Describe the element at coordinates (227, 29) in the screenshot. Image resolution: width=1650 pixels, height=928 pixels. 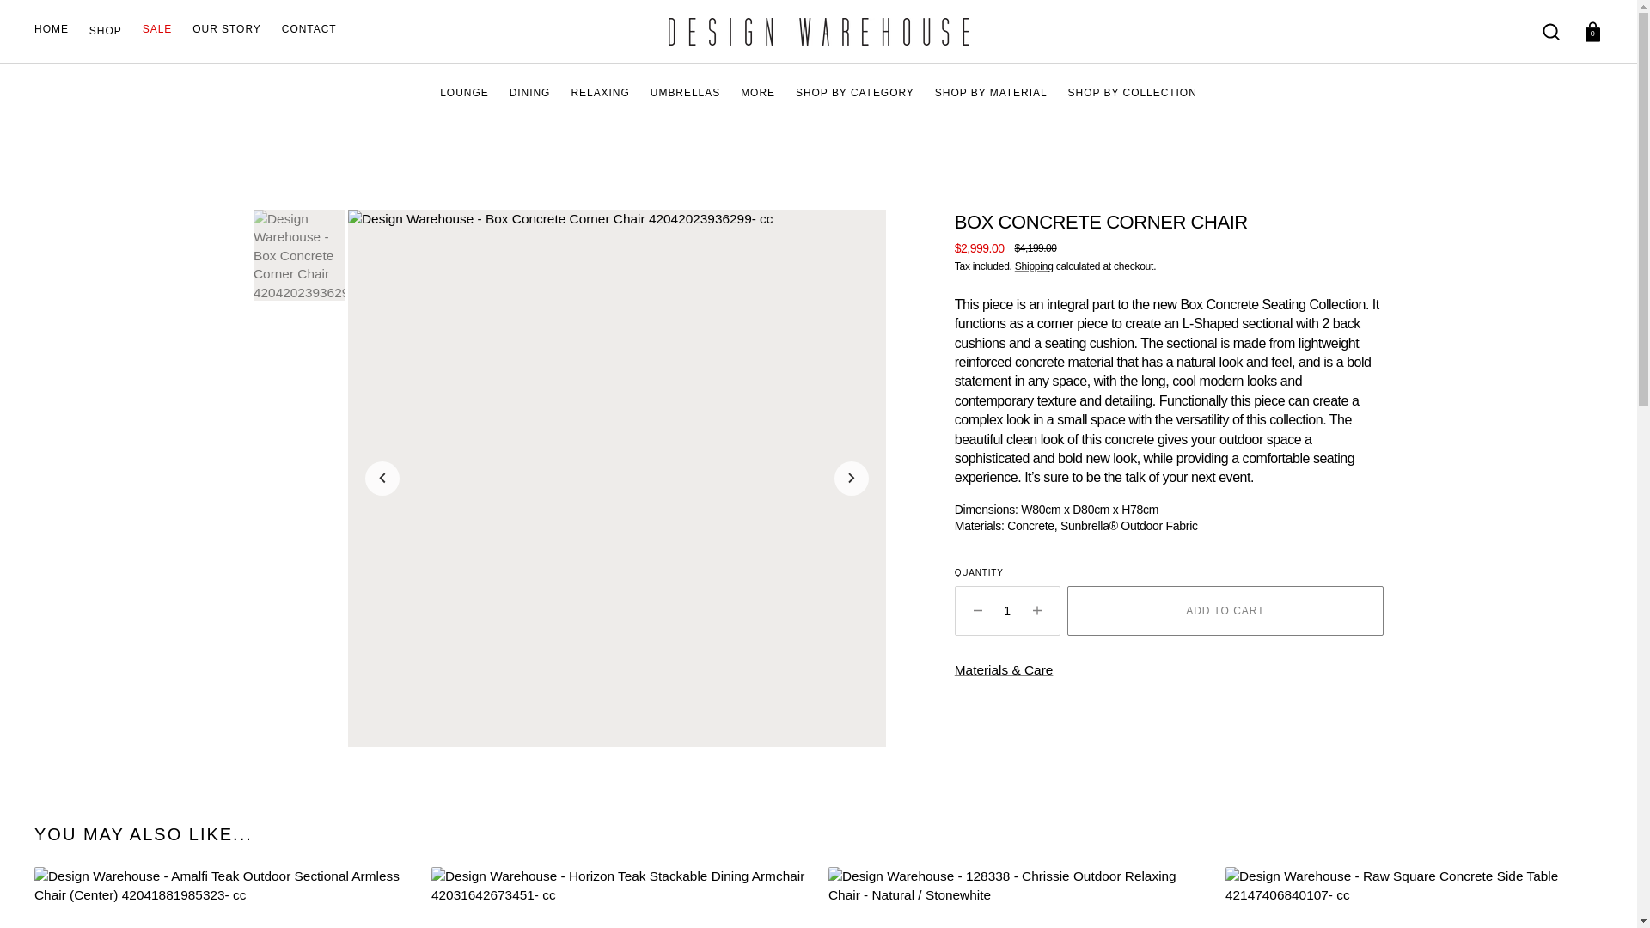
I see `OUR STORY` at that location.